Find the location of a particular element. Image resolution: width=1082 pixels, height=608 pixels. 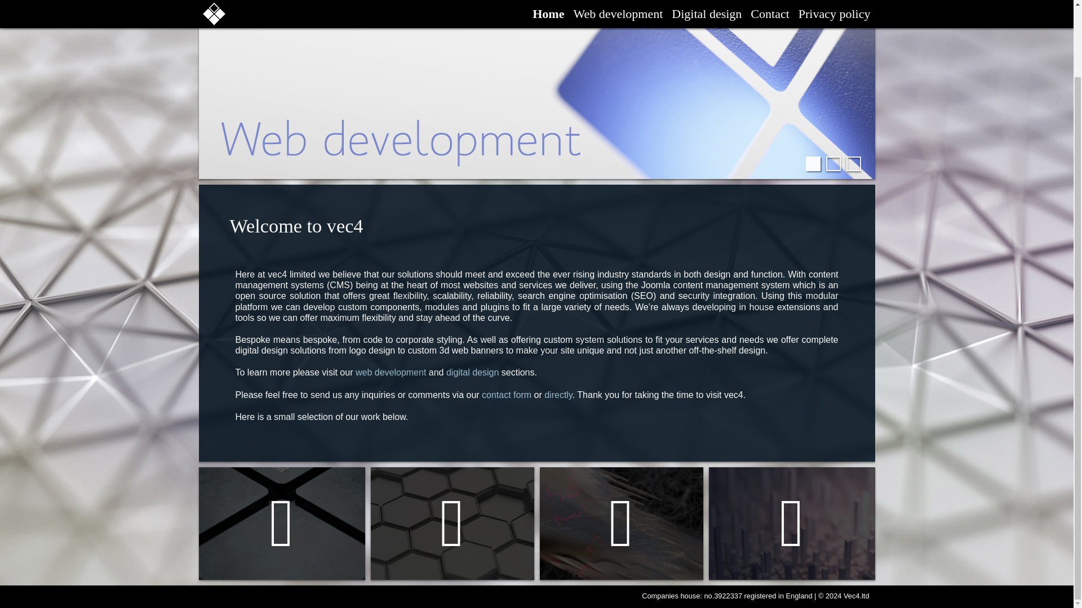

3 is located at coordinates (853, 163).